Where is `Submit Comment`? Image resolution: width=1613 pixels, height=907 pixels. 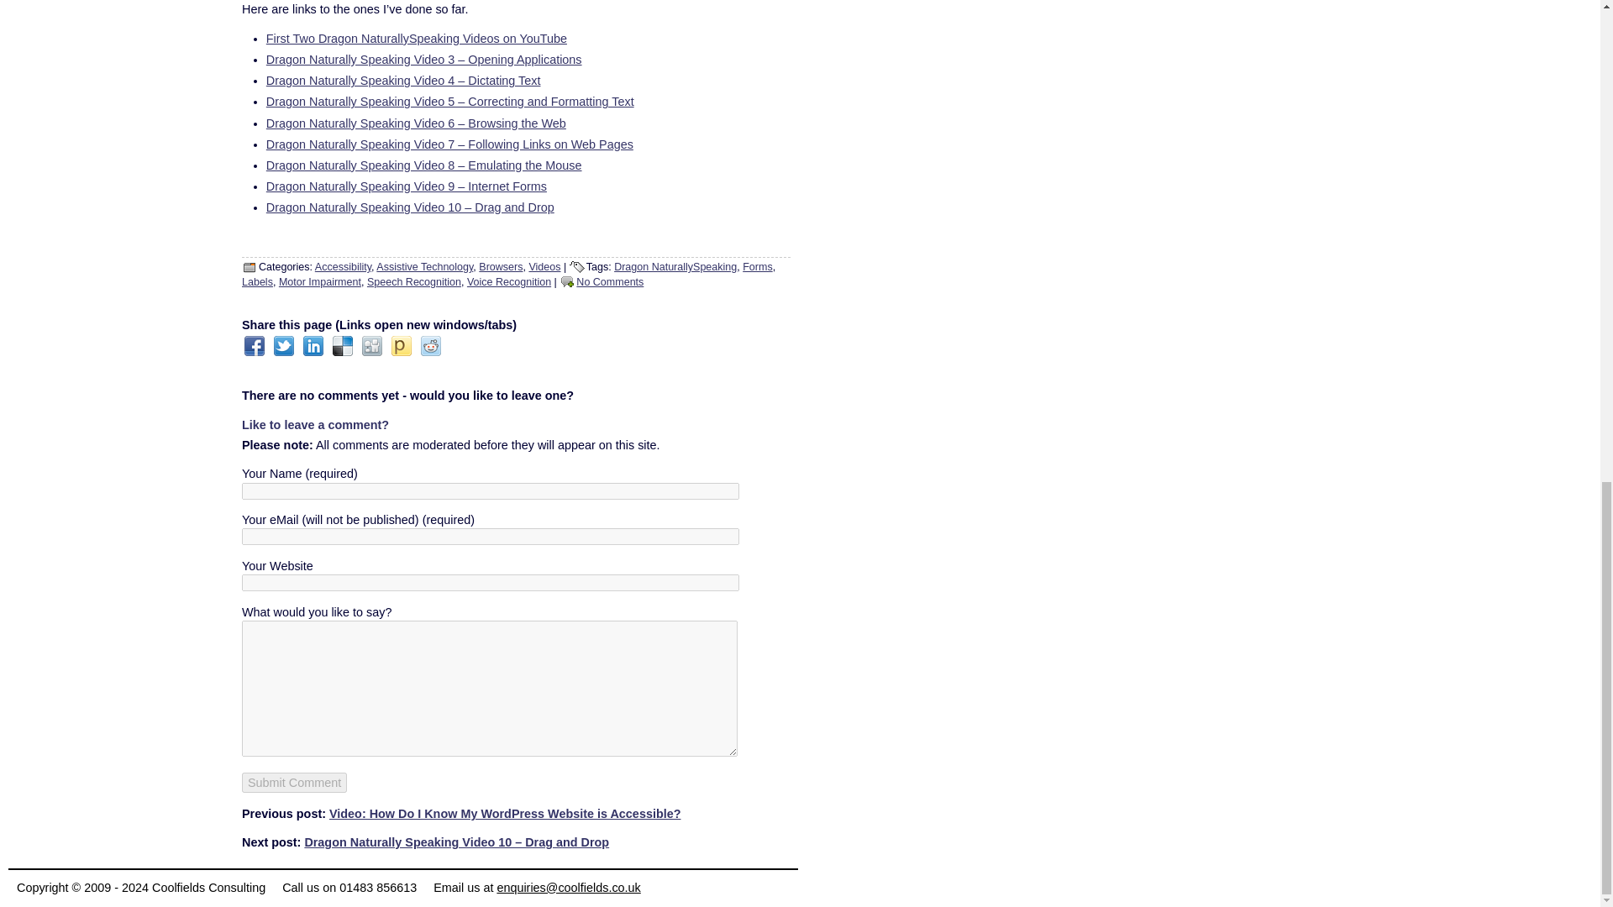 Submit Comment is located at coordinates (294, 783).